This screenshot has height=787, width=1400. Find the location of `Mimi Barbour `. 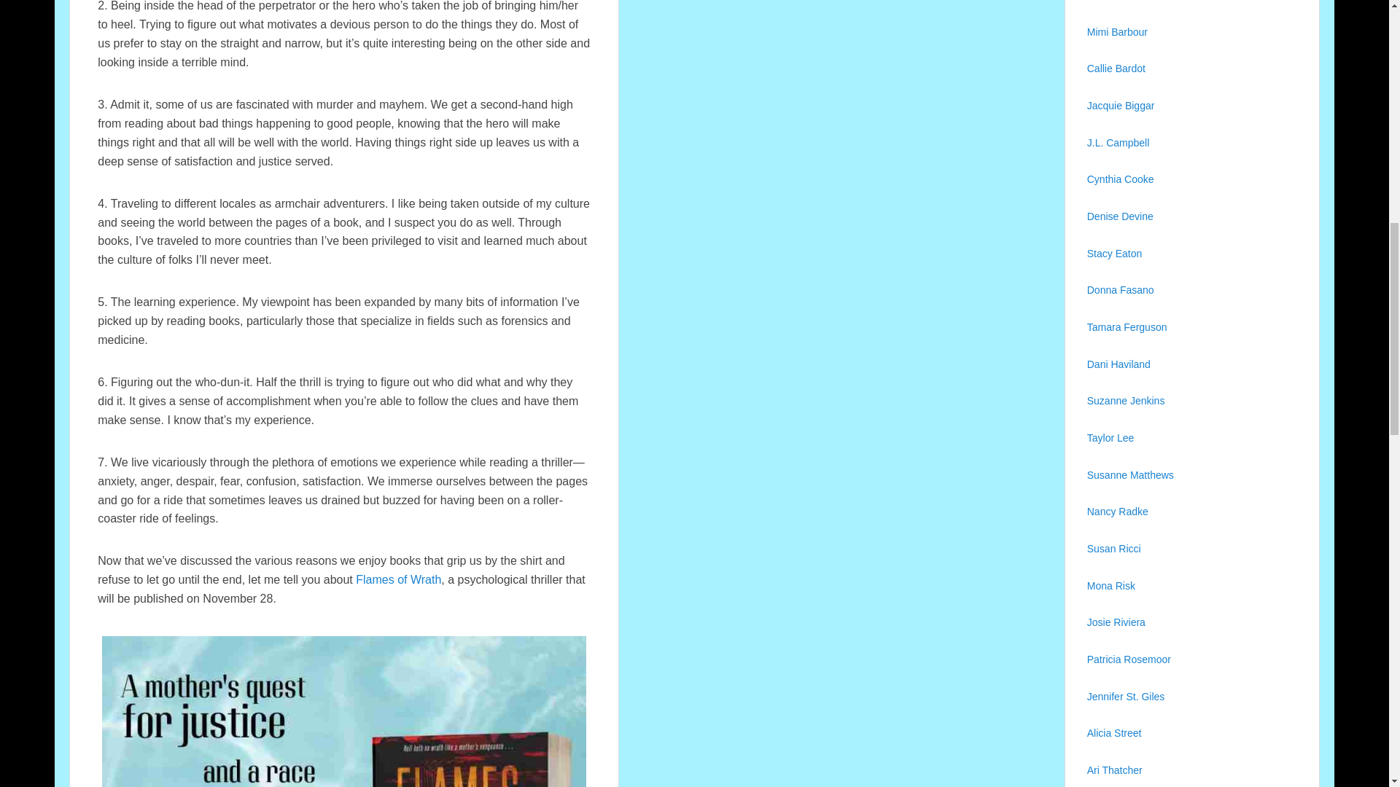

Mimi Barbour  is located at coordinates (1119, 31).